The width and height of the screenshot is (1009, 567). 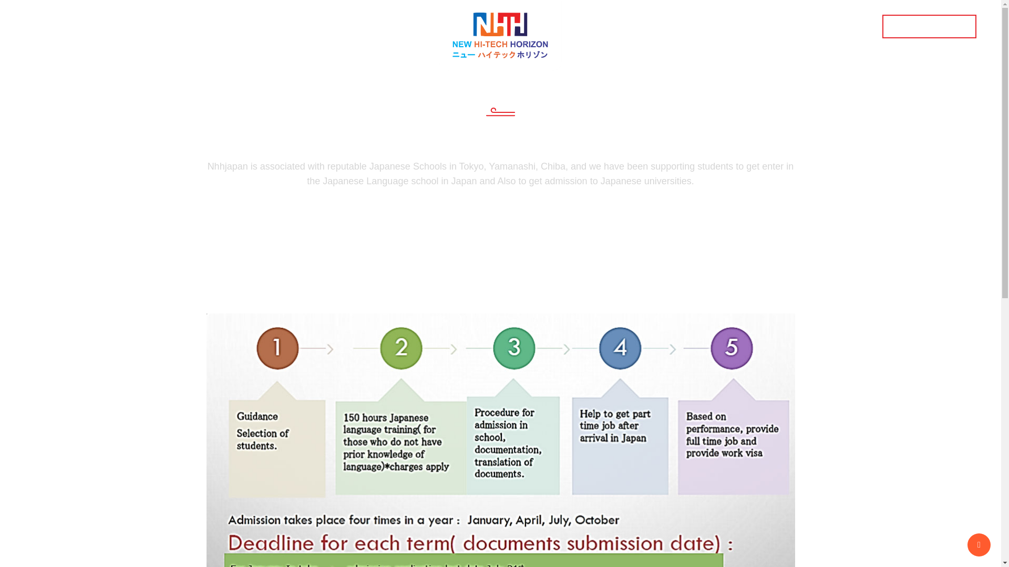 I want to click on EVENTS, so click(x=660, y=26).